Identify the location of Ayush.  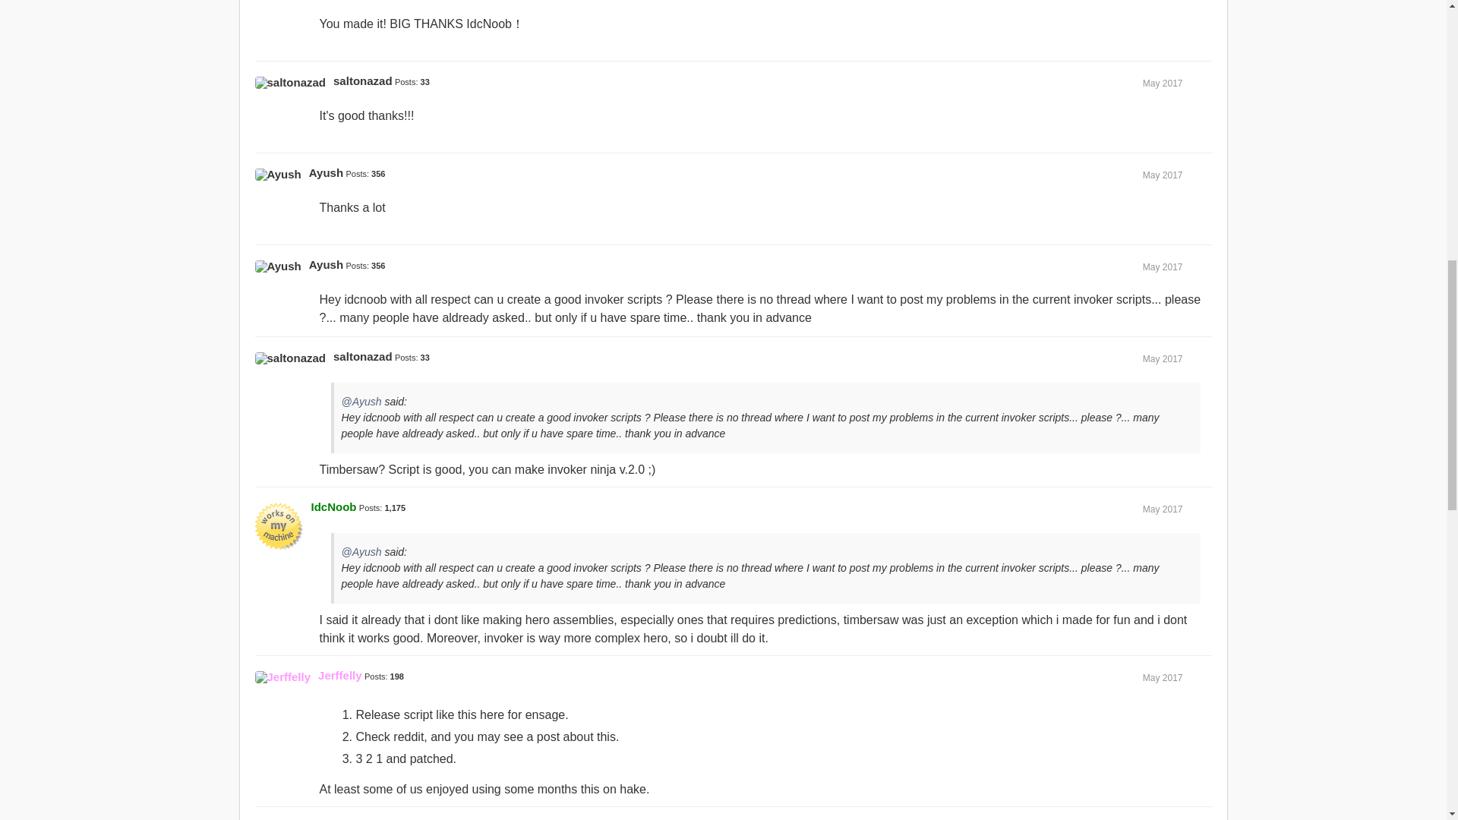
(326, 173).